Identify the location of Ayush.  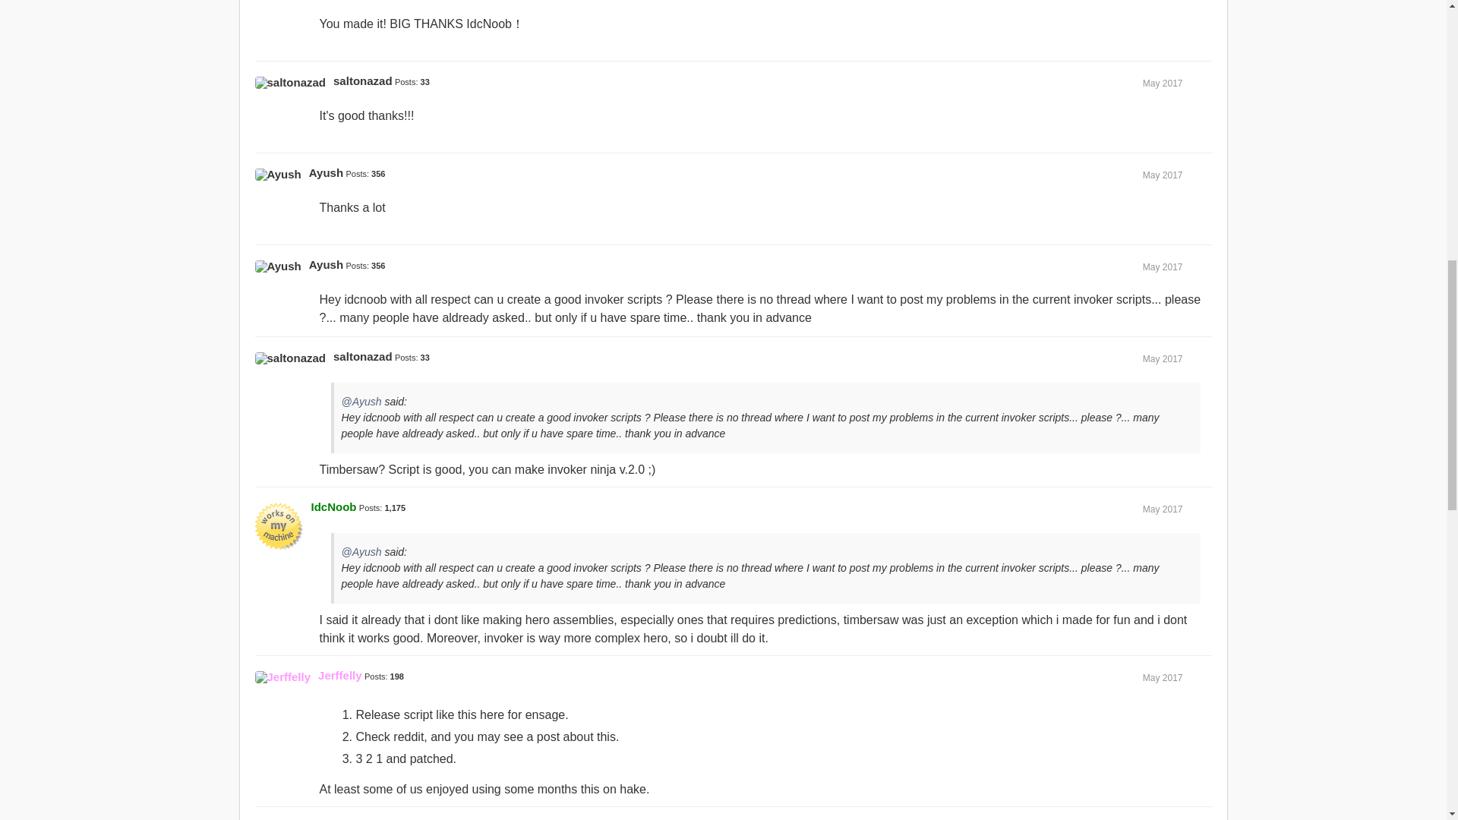
(326, 173).